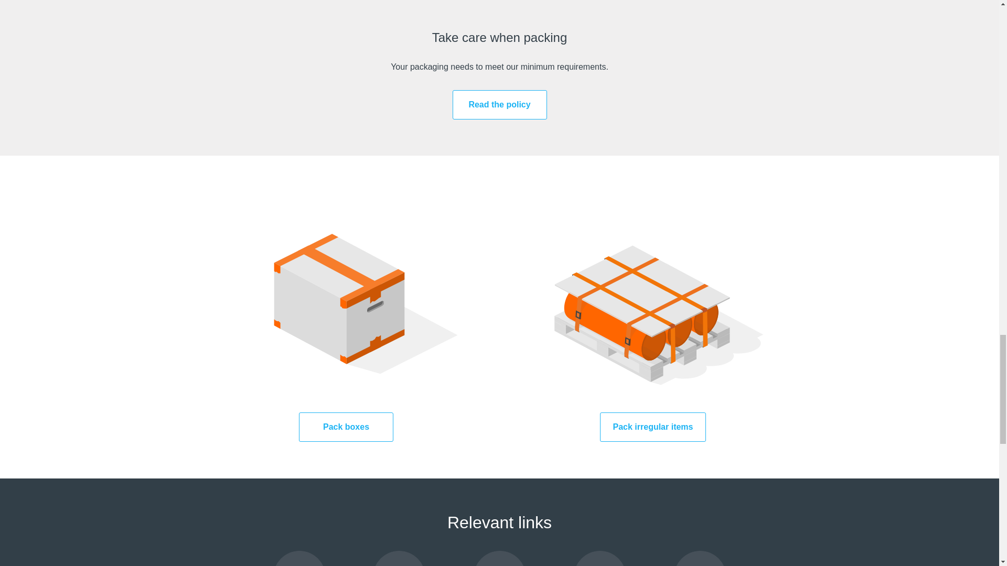  I want to click on Labelling, so click(499, 558).